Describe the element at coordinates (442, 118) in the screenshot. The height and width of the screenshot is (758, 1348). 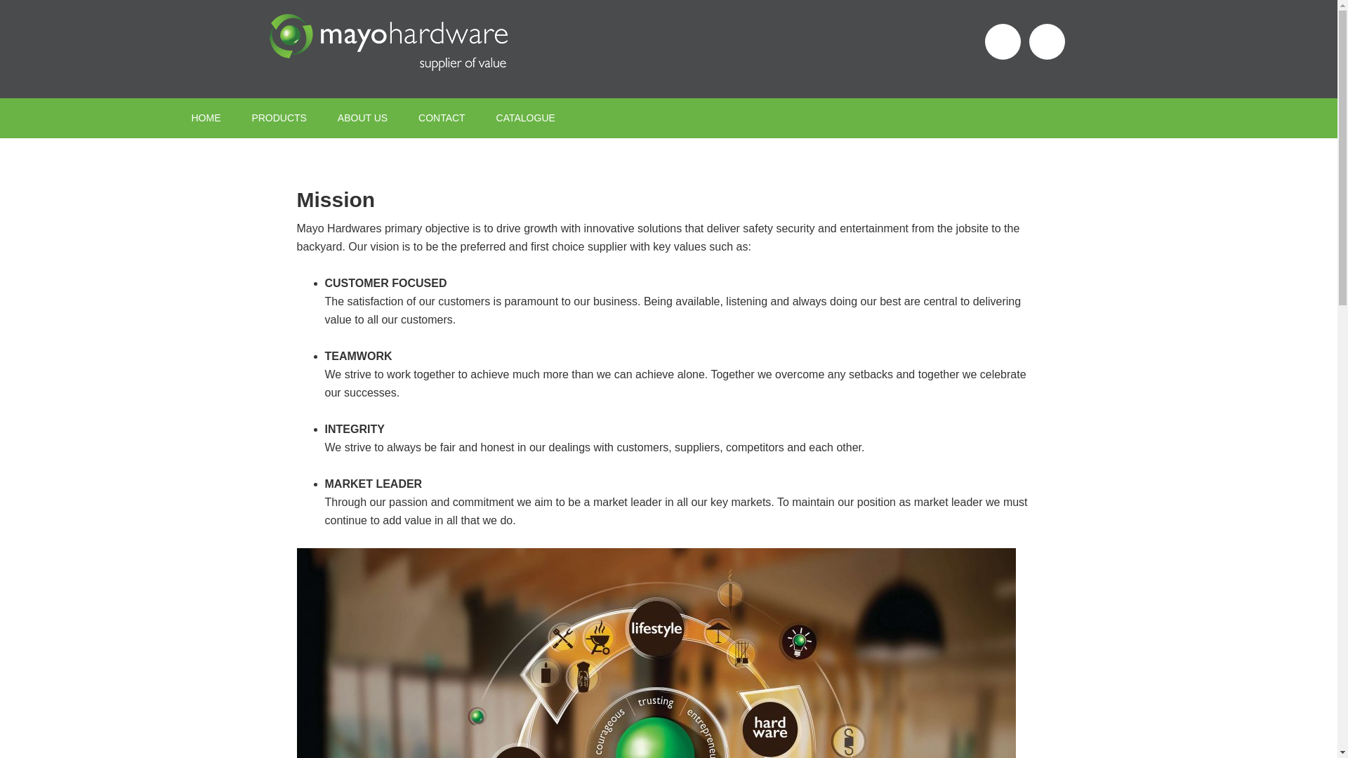
I see `CONTACT` at that location.